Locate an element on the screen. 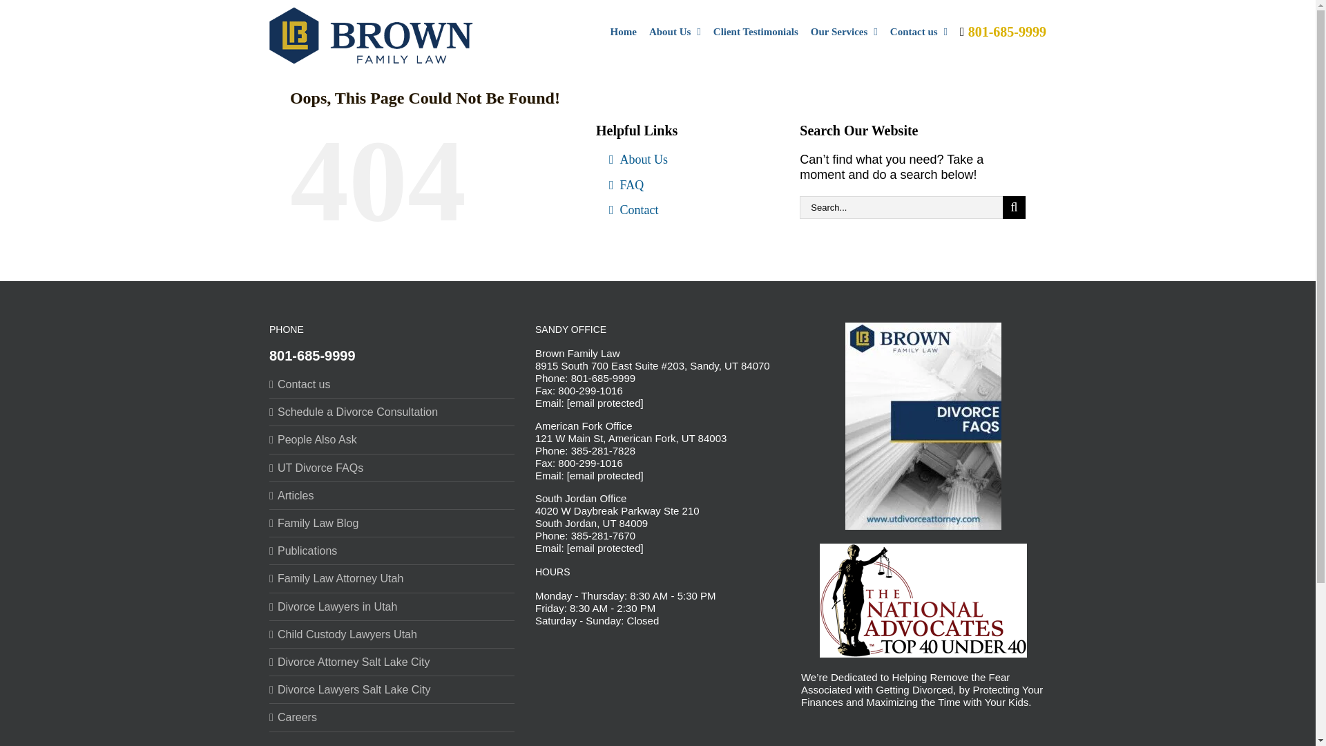 The height and width of the screenshot is (746, 1326). 801-685-9999 is located at coordinates (312, 347).